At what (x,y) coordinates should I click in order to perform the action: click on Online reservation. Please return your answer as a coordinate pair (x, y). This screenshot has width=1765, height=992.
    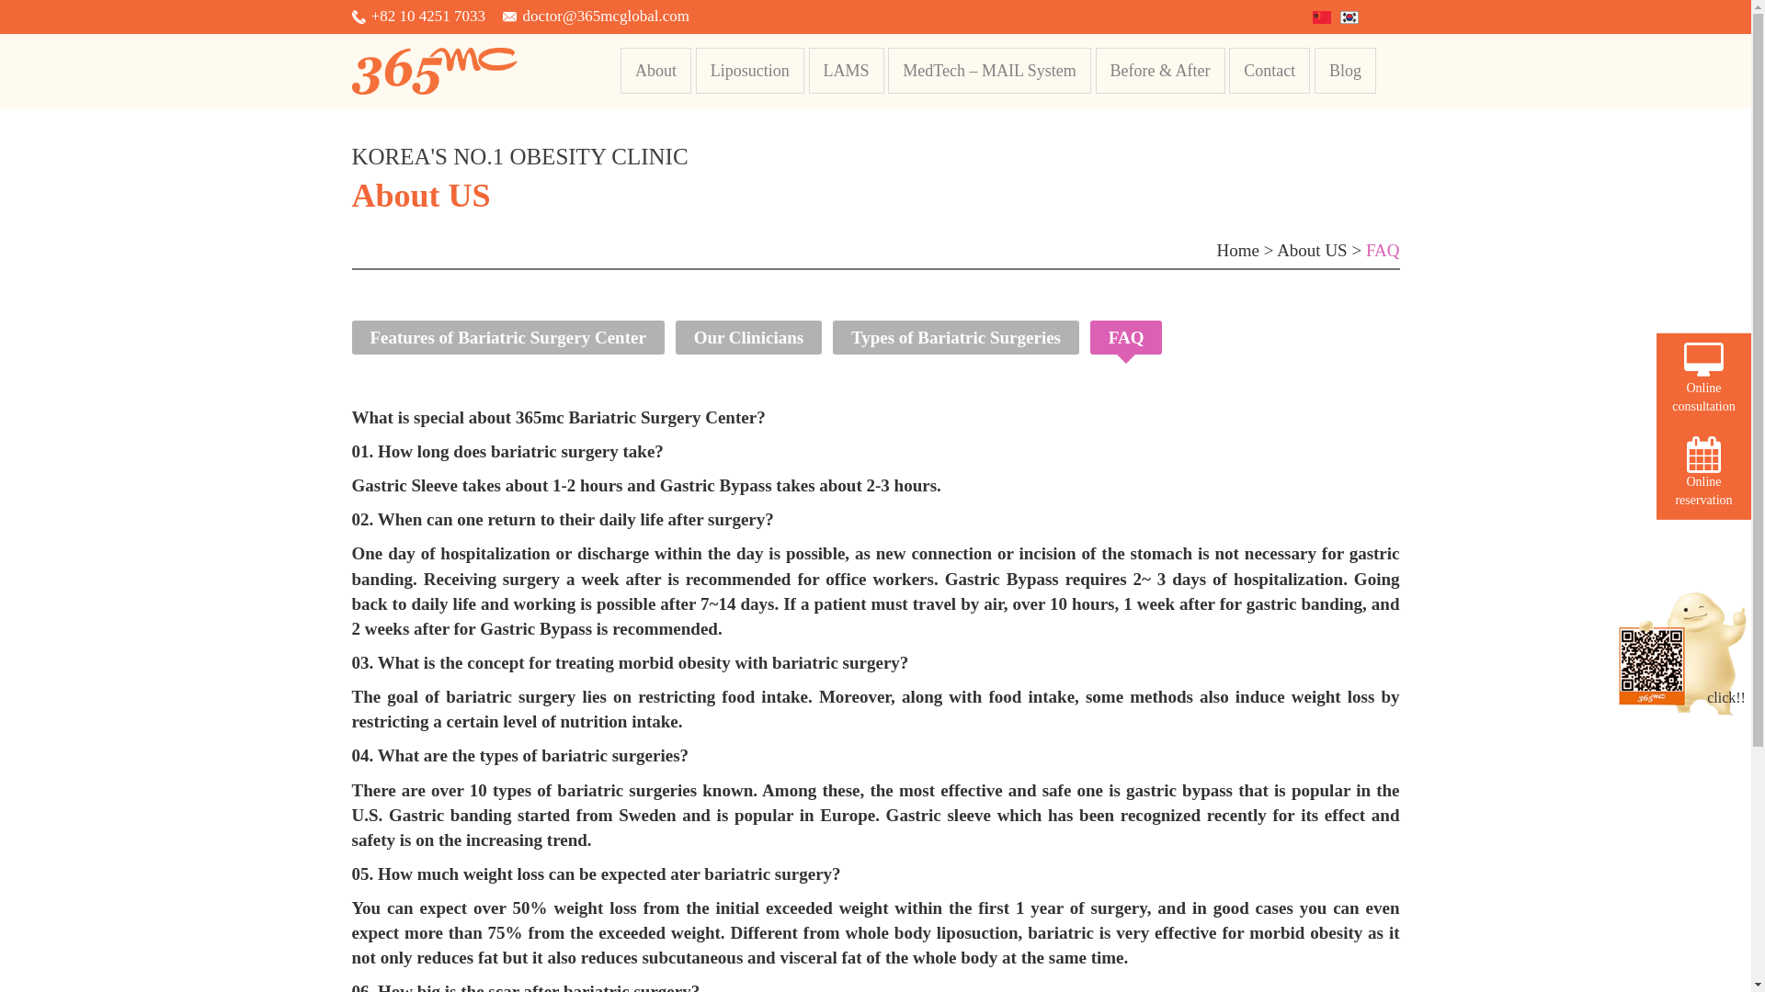
    Looking at the image, I should click on (1704, 468).